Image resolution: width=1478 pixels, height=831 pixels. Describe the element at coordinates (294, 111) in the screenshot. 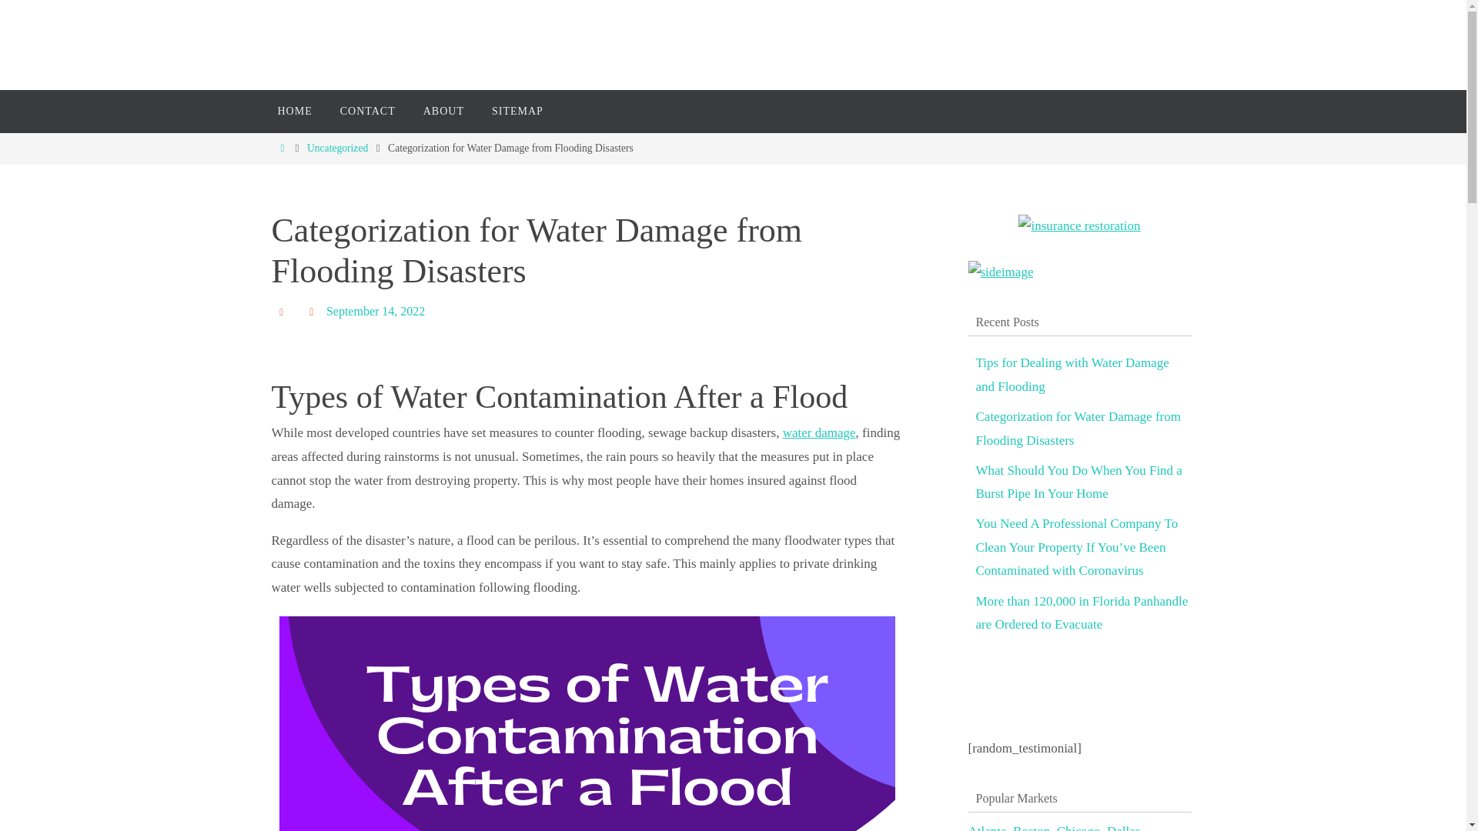

I see `HOME` at that location.